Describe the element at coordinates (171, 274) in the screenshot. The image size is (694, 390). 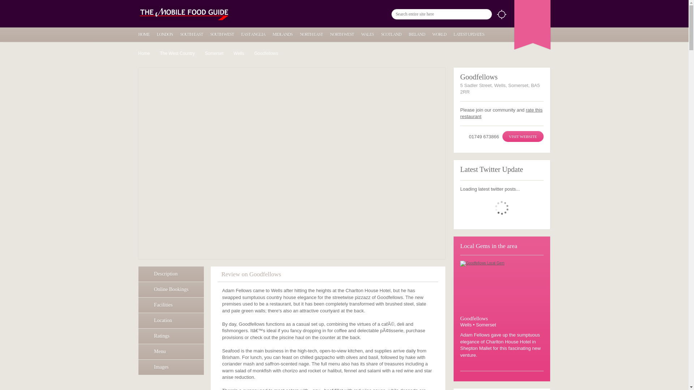
I see `Description` at that location.